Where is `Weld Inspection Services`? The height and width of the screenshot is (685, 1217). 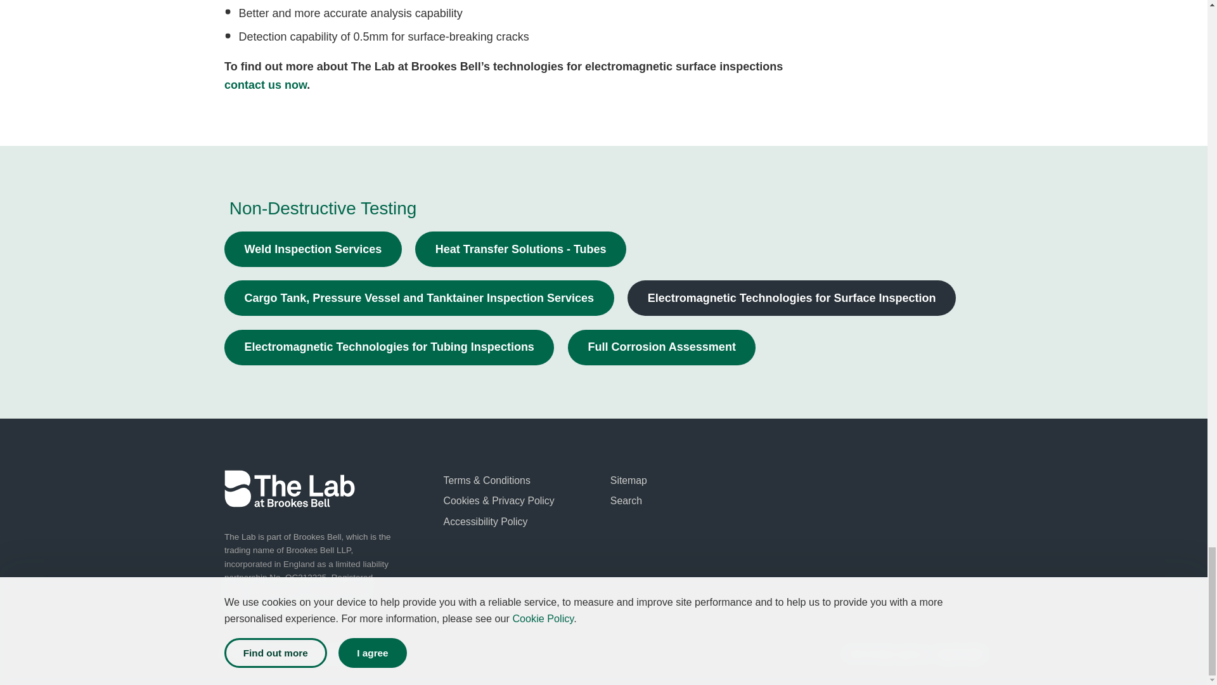
Weld Inspection Services is located at coordinates (312, 249).